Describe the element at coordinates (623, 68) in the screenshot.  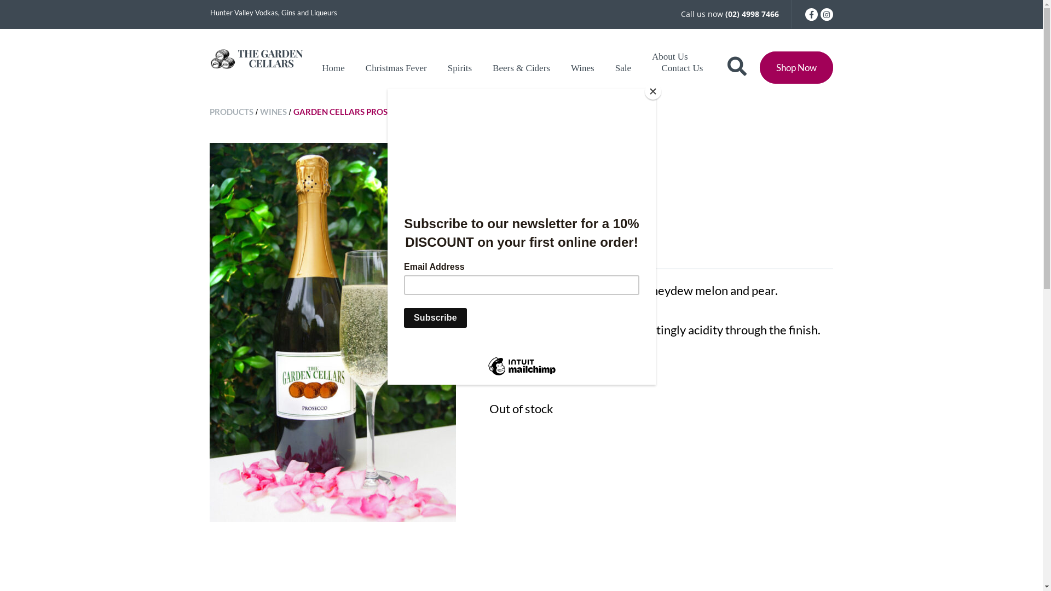
I see `Sale` at that location.